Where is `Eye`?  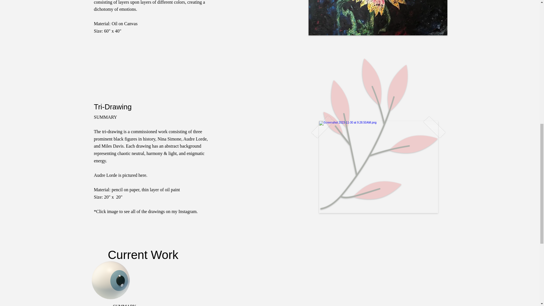
Eye is located at coordinates (103, 271).